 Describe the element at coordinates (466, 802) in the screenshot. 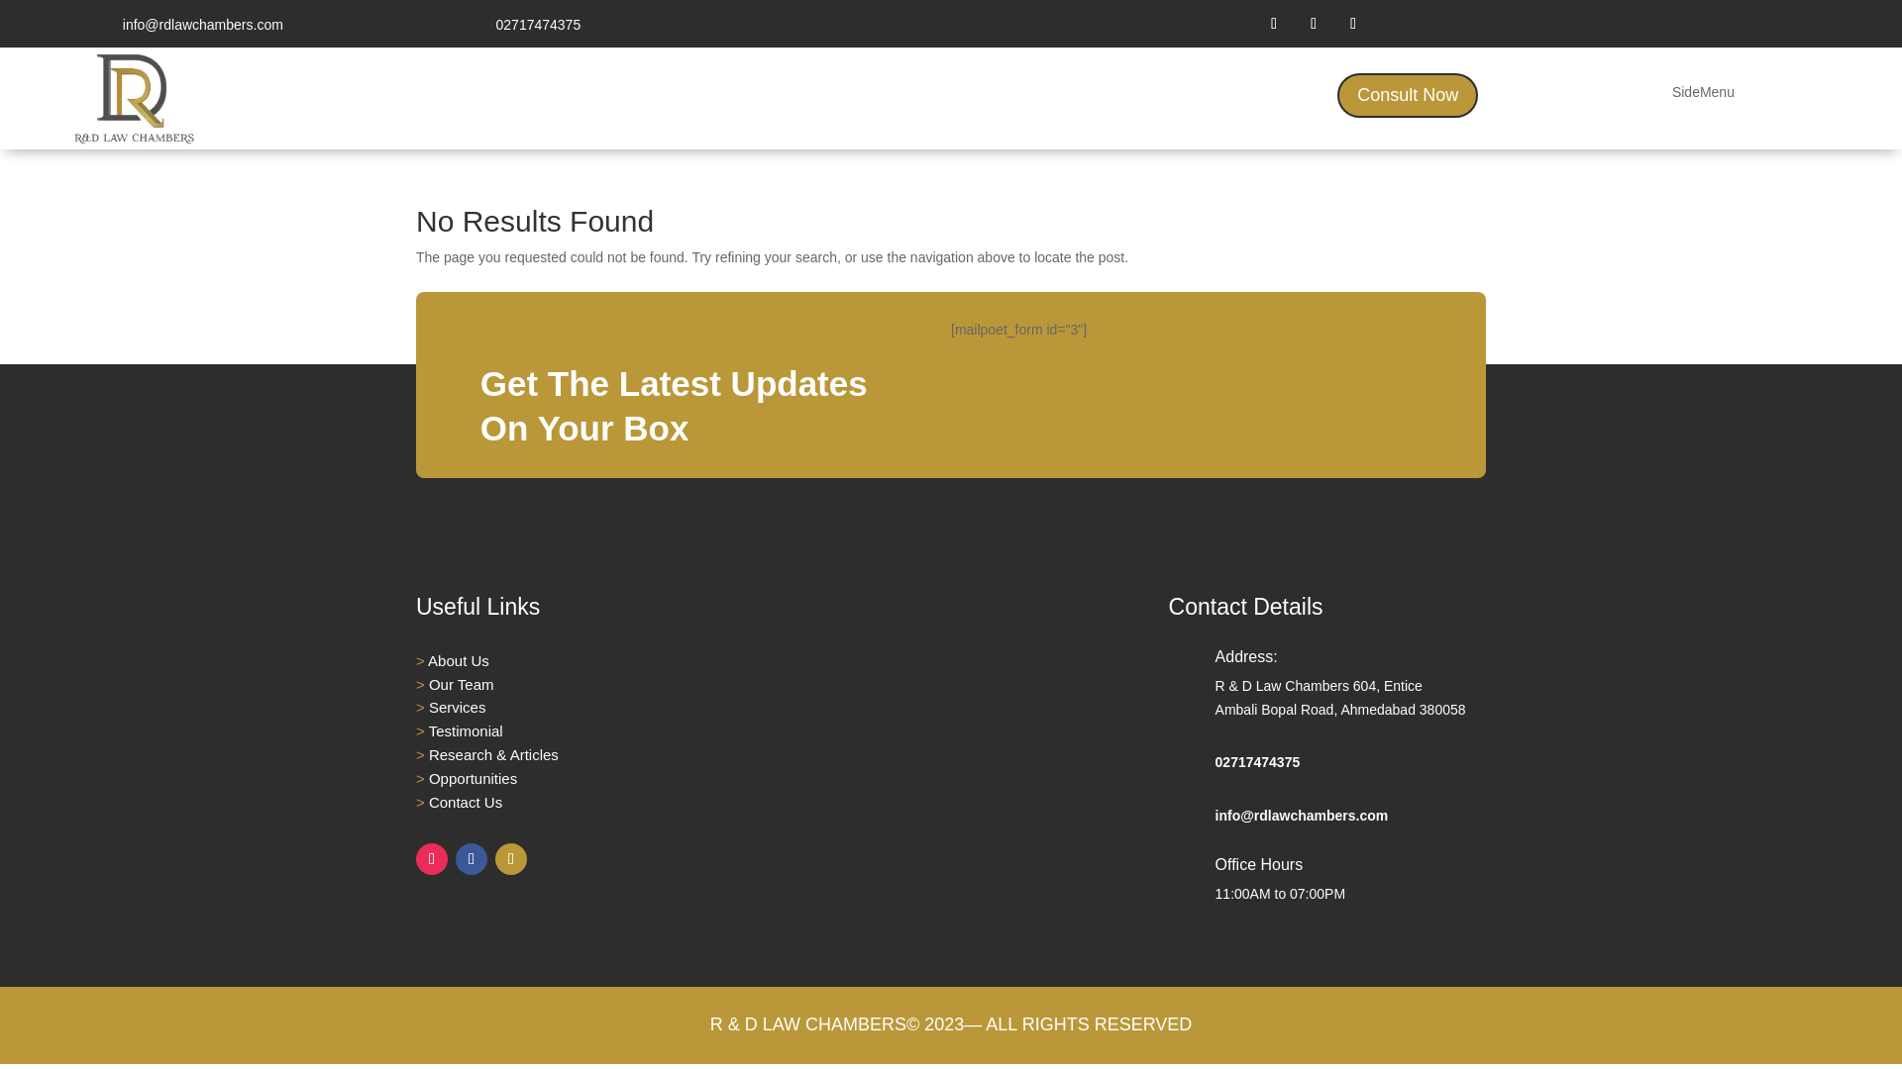

I see `Contact Us` at that location.